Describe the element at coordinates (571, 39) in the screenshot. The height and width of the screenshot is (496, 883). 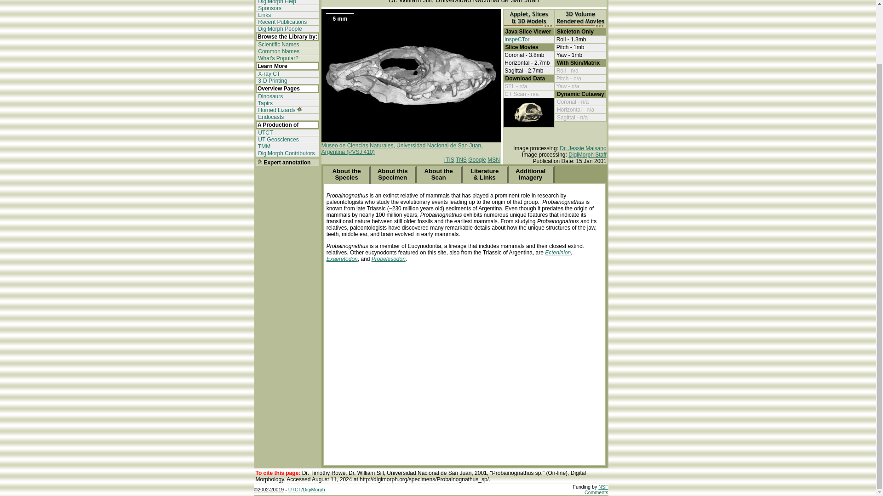
I see `Roll - 1.3mb` at that location.